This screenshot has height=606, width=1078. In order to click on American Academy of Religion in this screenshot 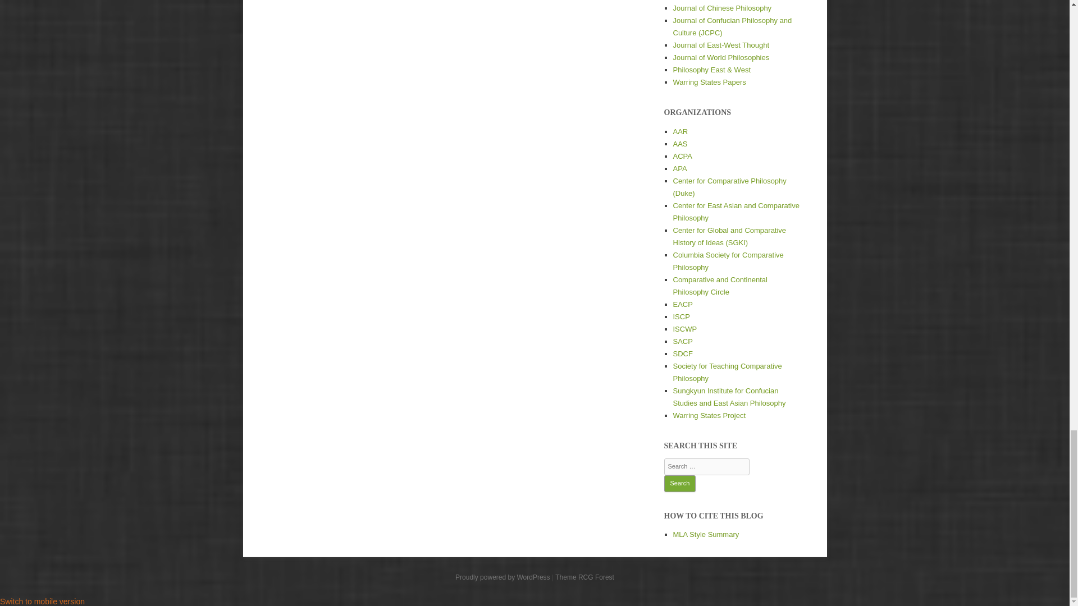, I will do `click(680, 131)`.